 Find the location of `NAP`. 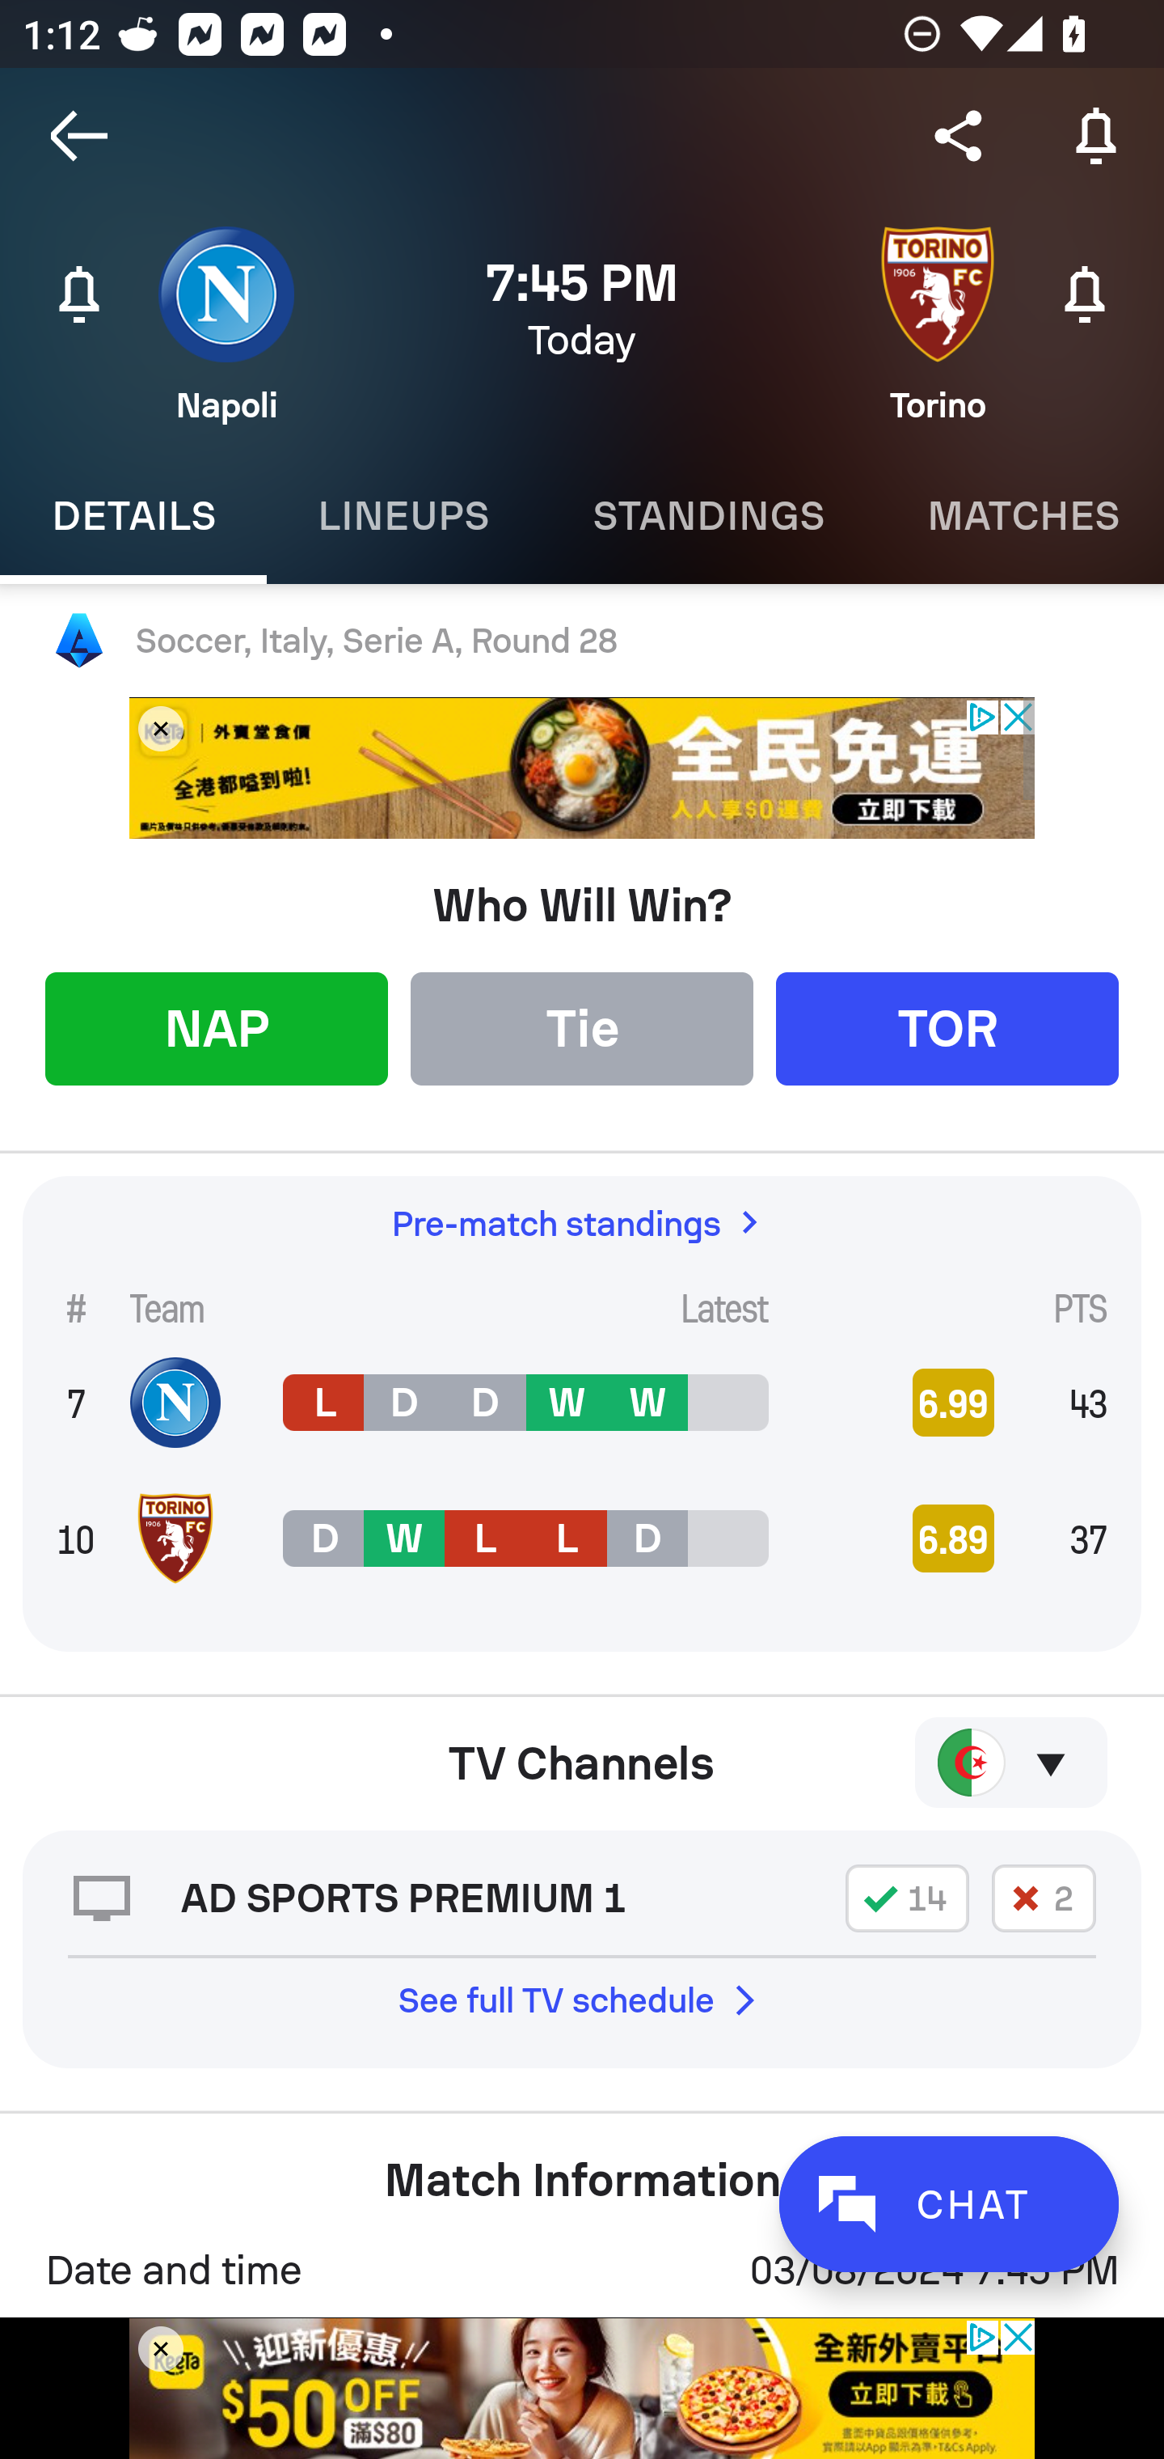

NAP is located at coordinates (217, 1027).